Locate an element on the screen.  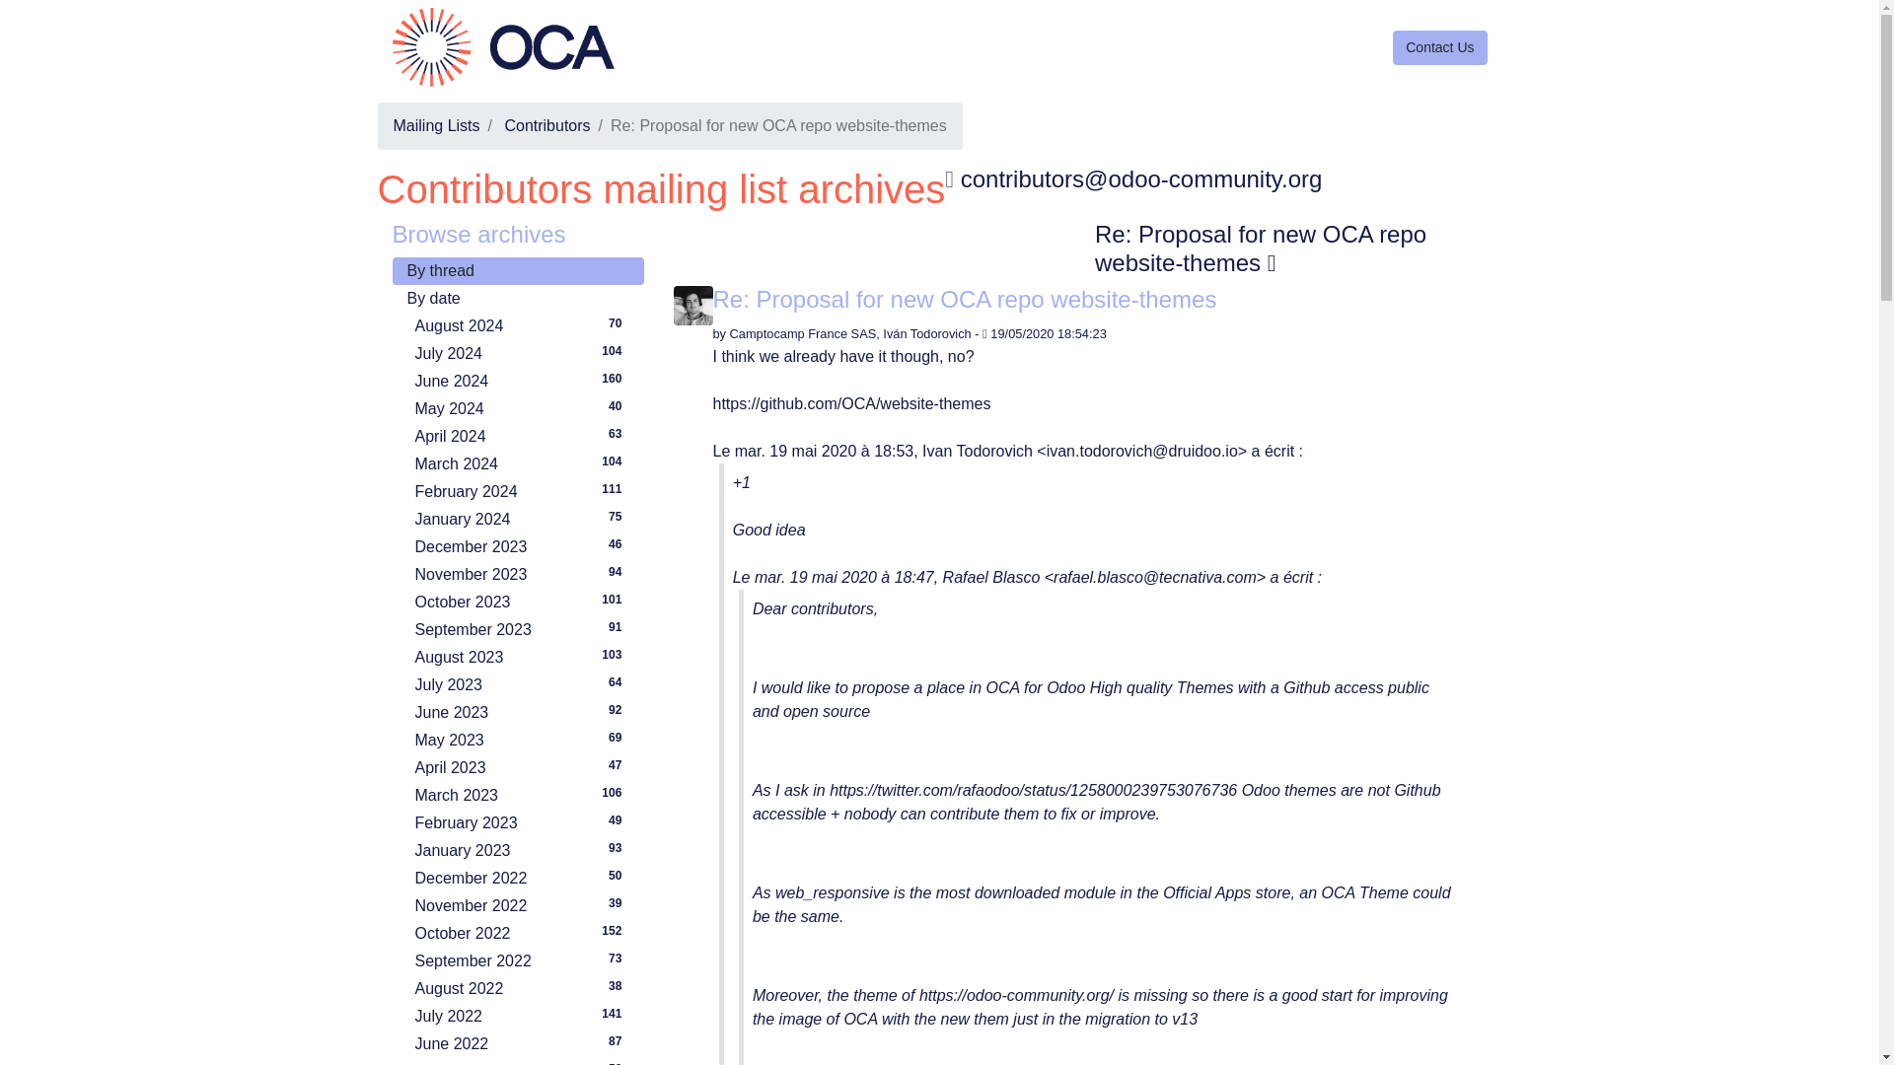
By date is located at coordinates (517, 299).